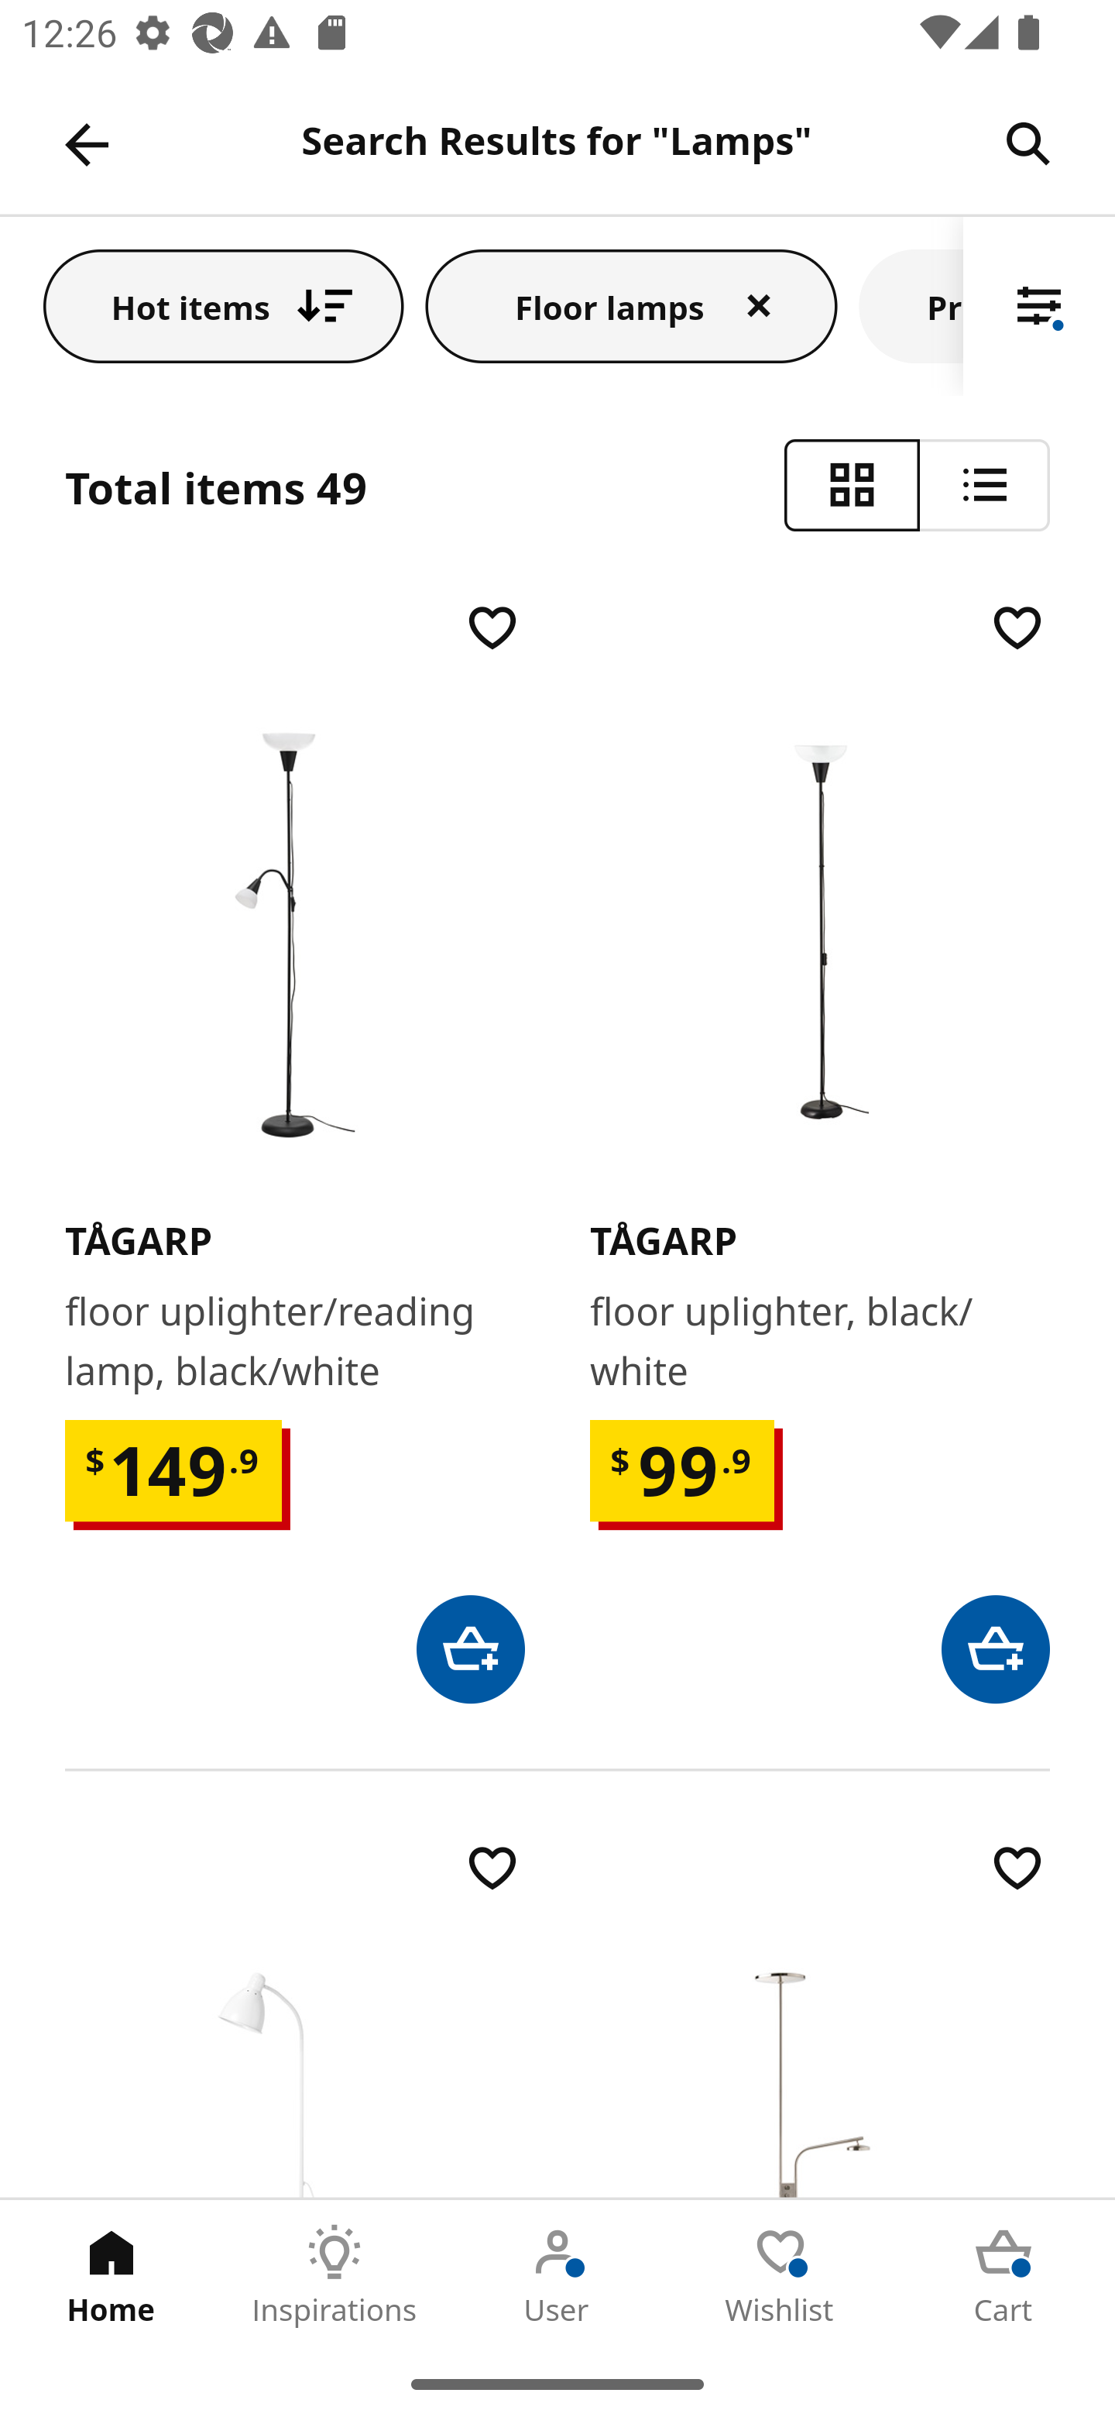  I want to click on ​T​Å​G​A​R​P​
floor uplighter, black/white
$
99
.9, so click(819, 1150).